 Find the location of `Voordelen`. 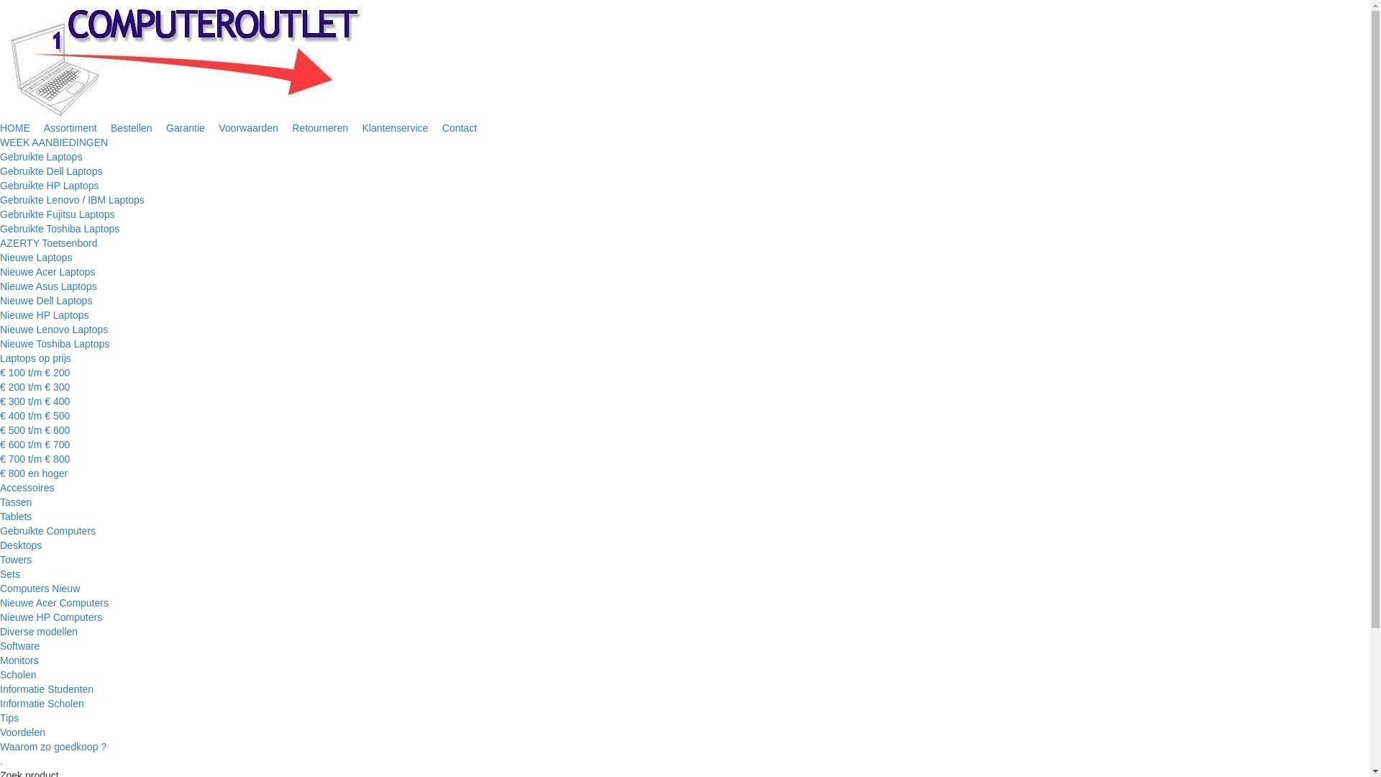

Voordelen is located at coordinates (23, 732).